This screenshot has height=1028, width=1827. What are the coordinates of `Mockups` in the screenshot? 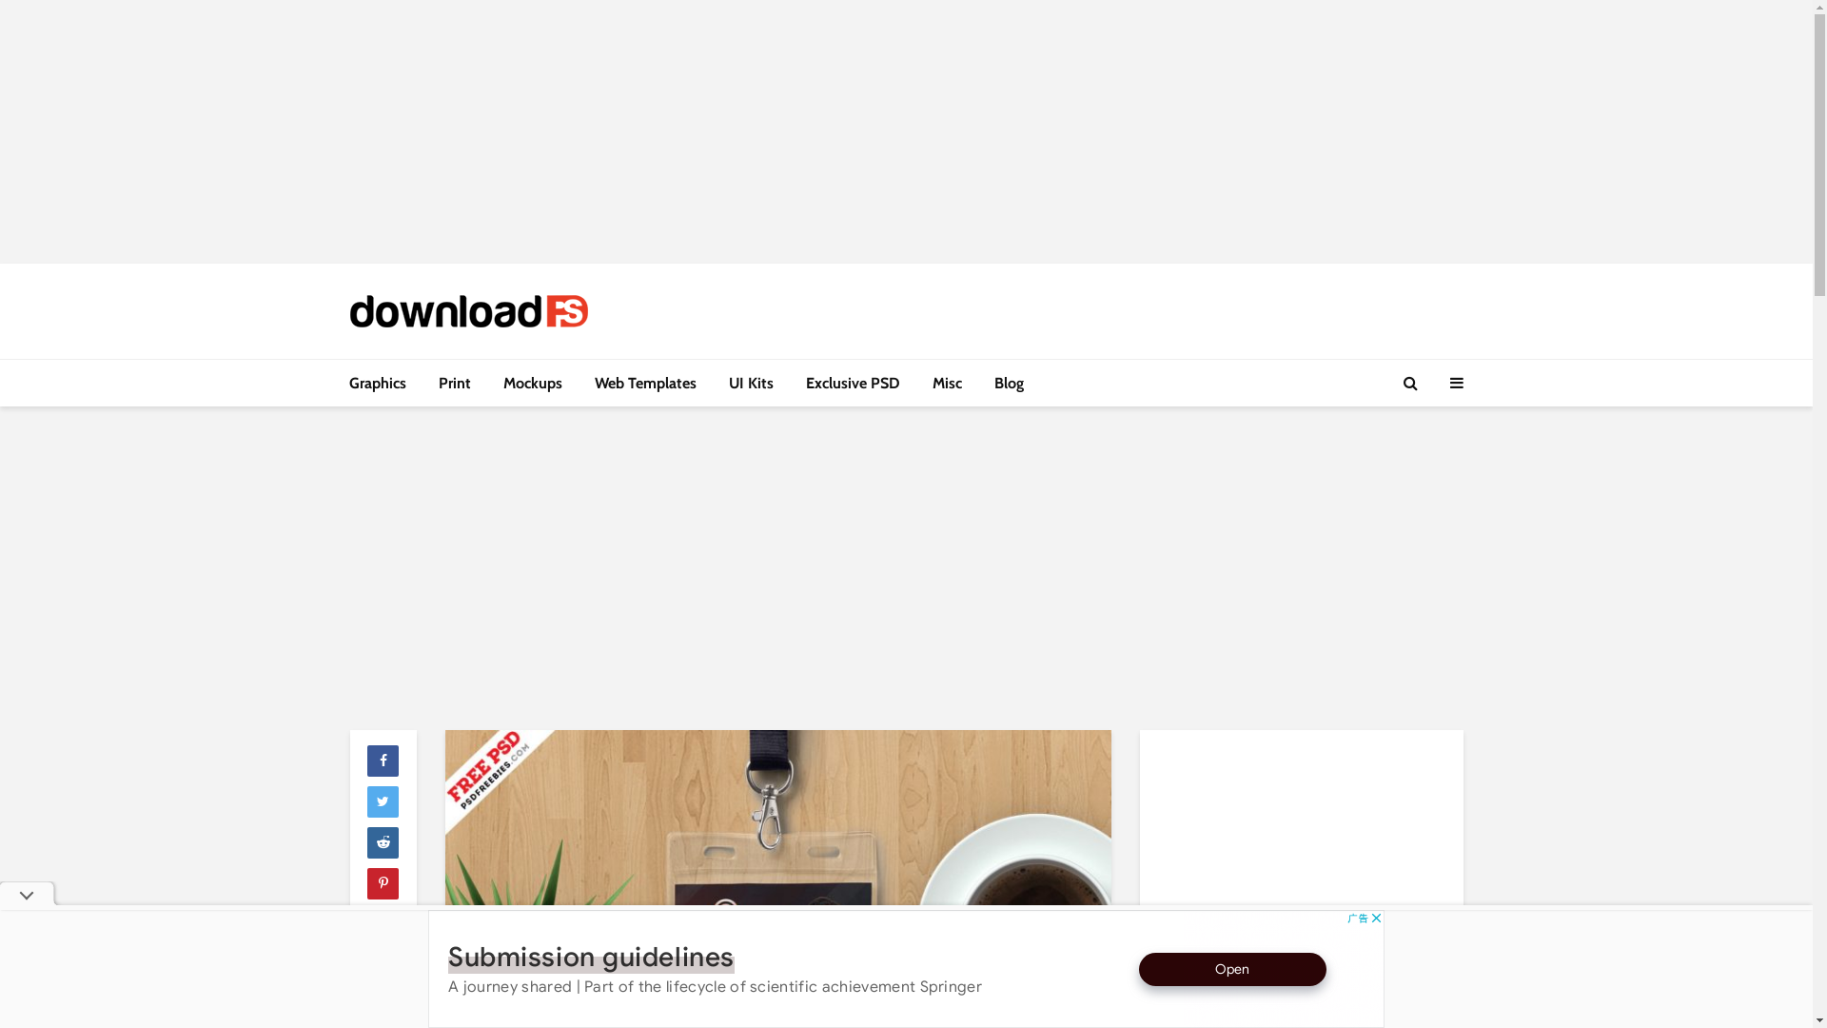 It's located at (533, 384).